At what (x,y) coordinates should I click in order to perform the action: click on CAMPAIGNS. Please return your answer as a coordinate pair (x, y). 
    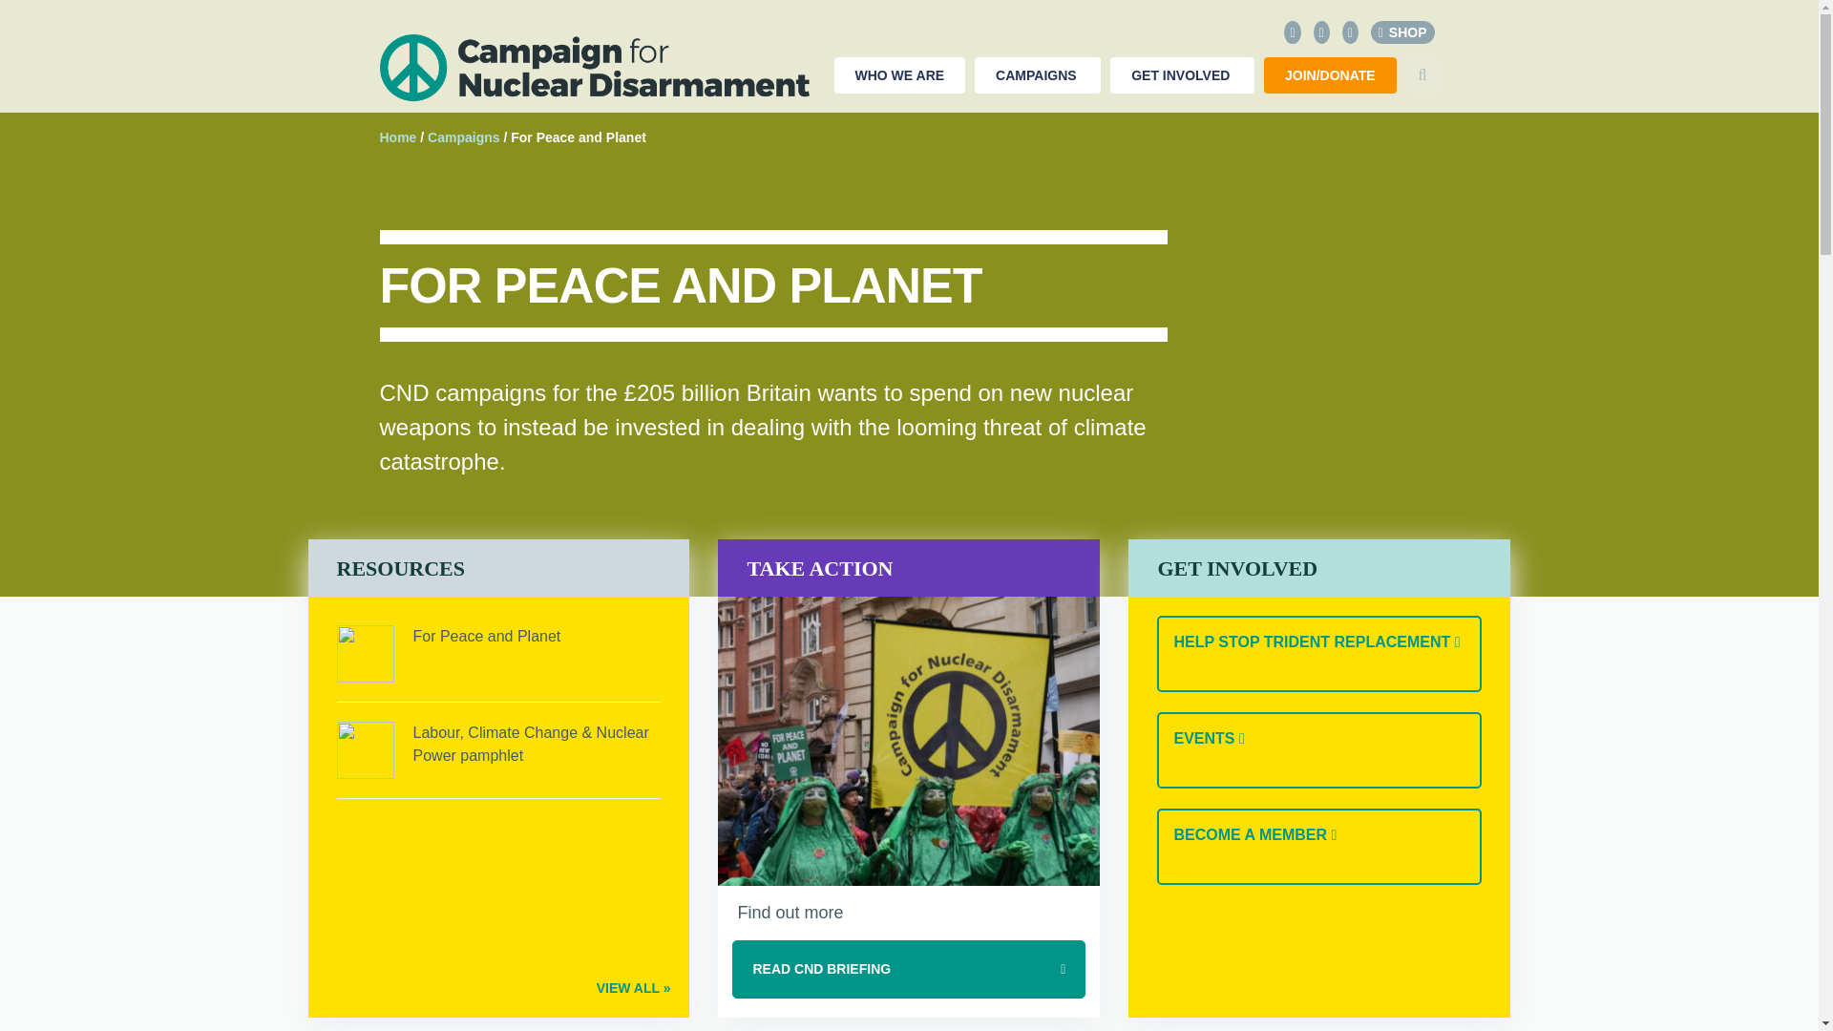
    Looking at the image, I should click on (1038, 75).